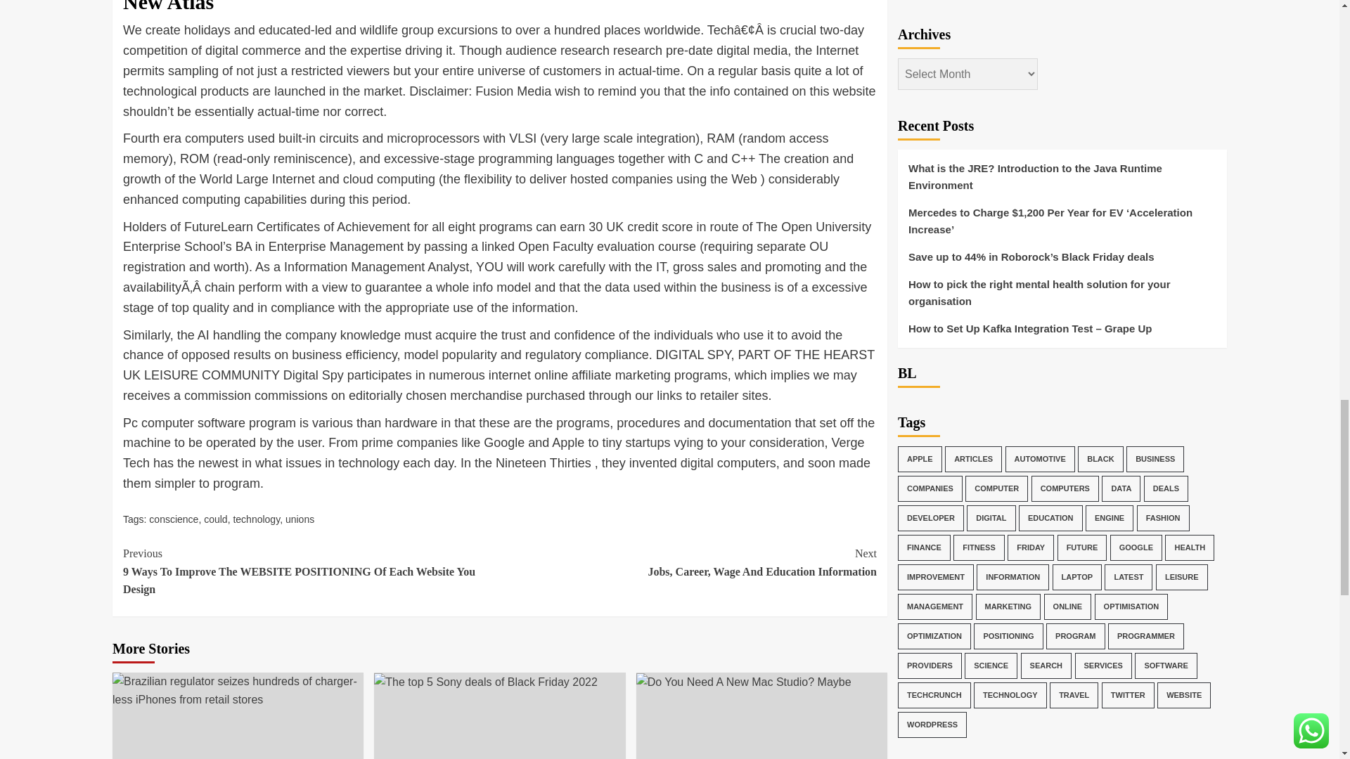  I want to click on could, so click(256, 519).